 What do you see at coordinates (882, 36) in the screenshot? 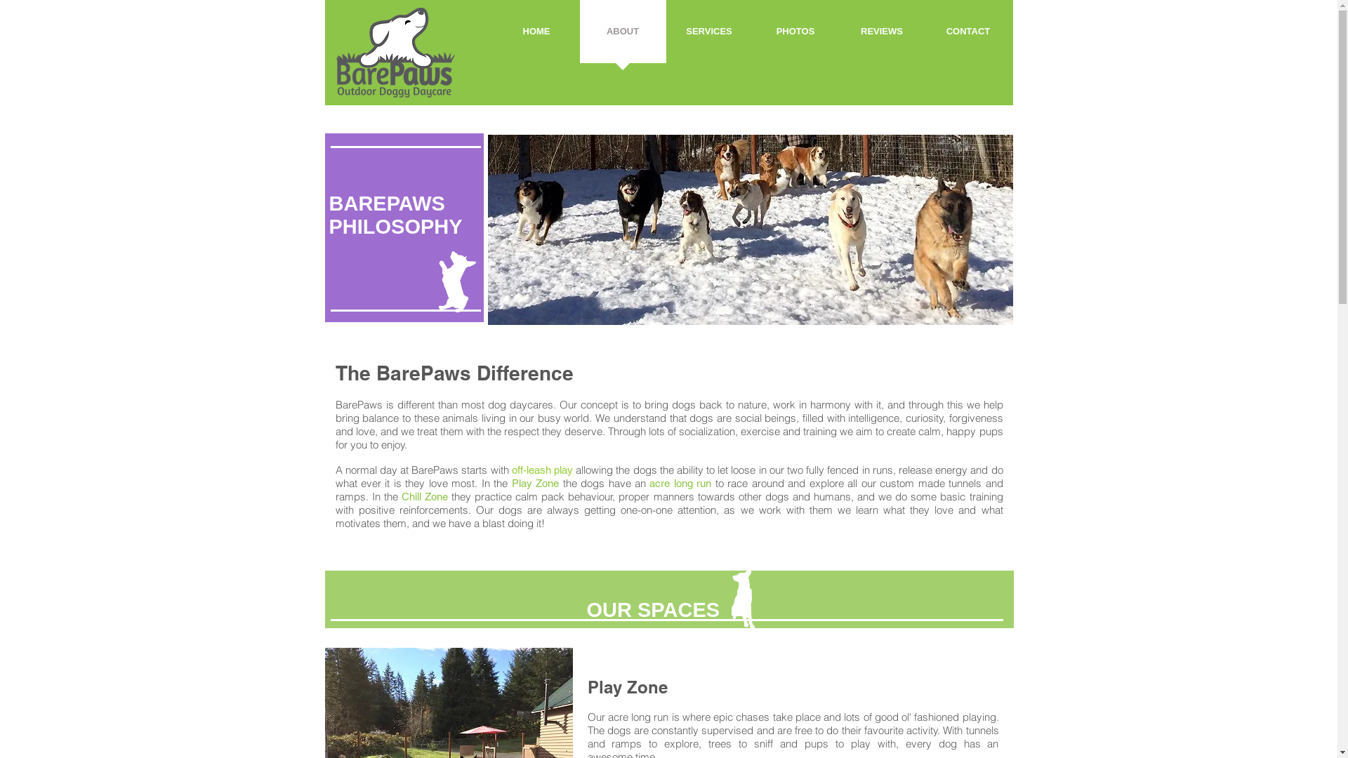
I see `REVIEWS` at bounding box center [882, 36].